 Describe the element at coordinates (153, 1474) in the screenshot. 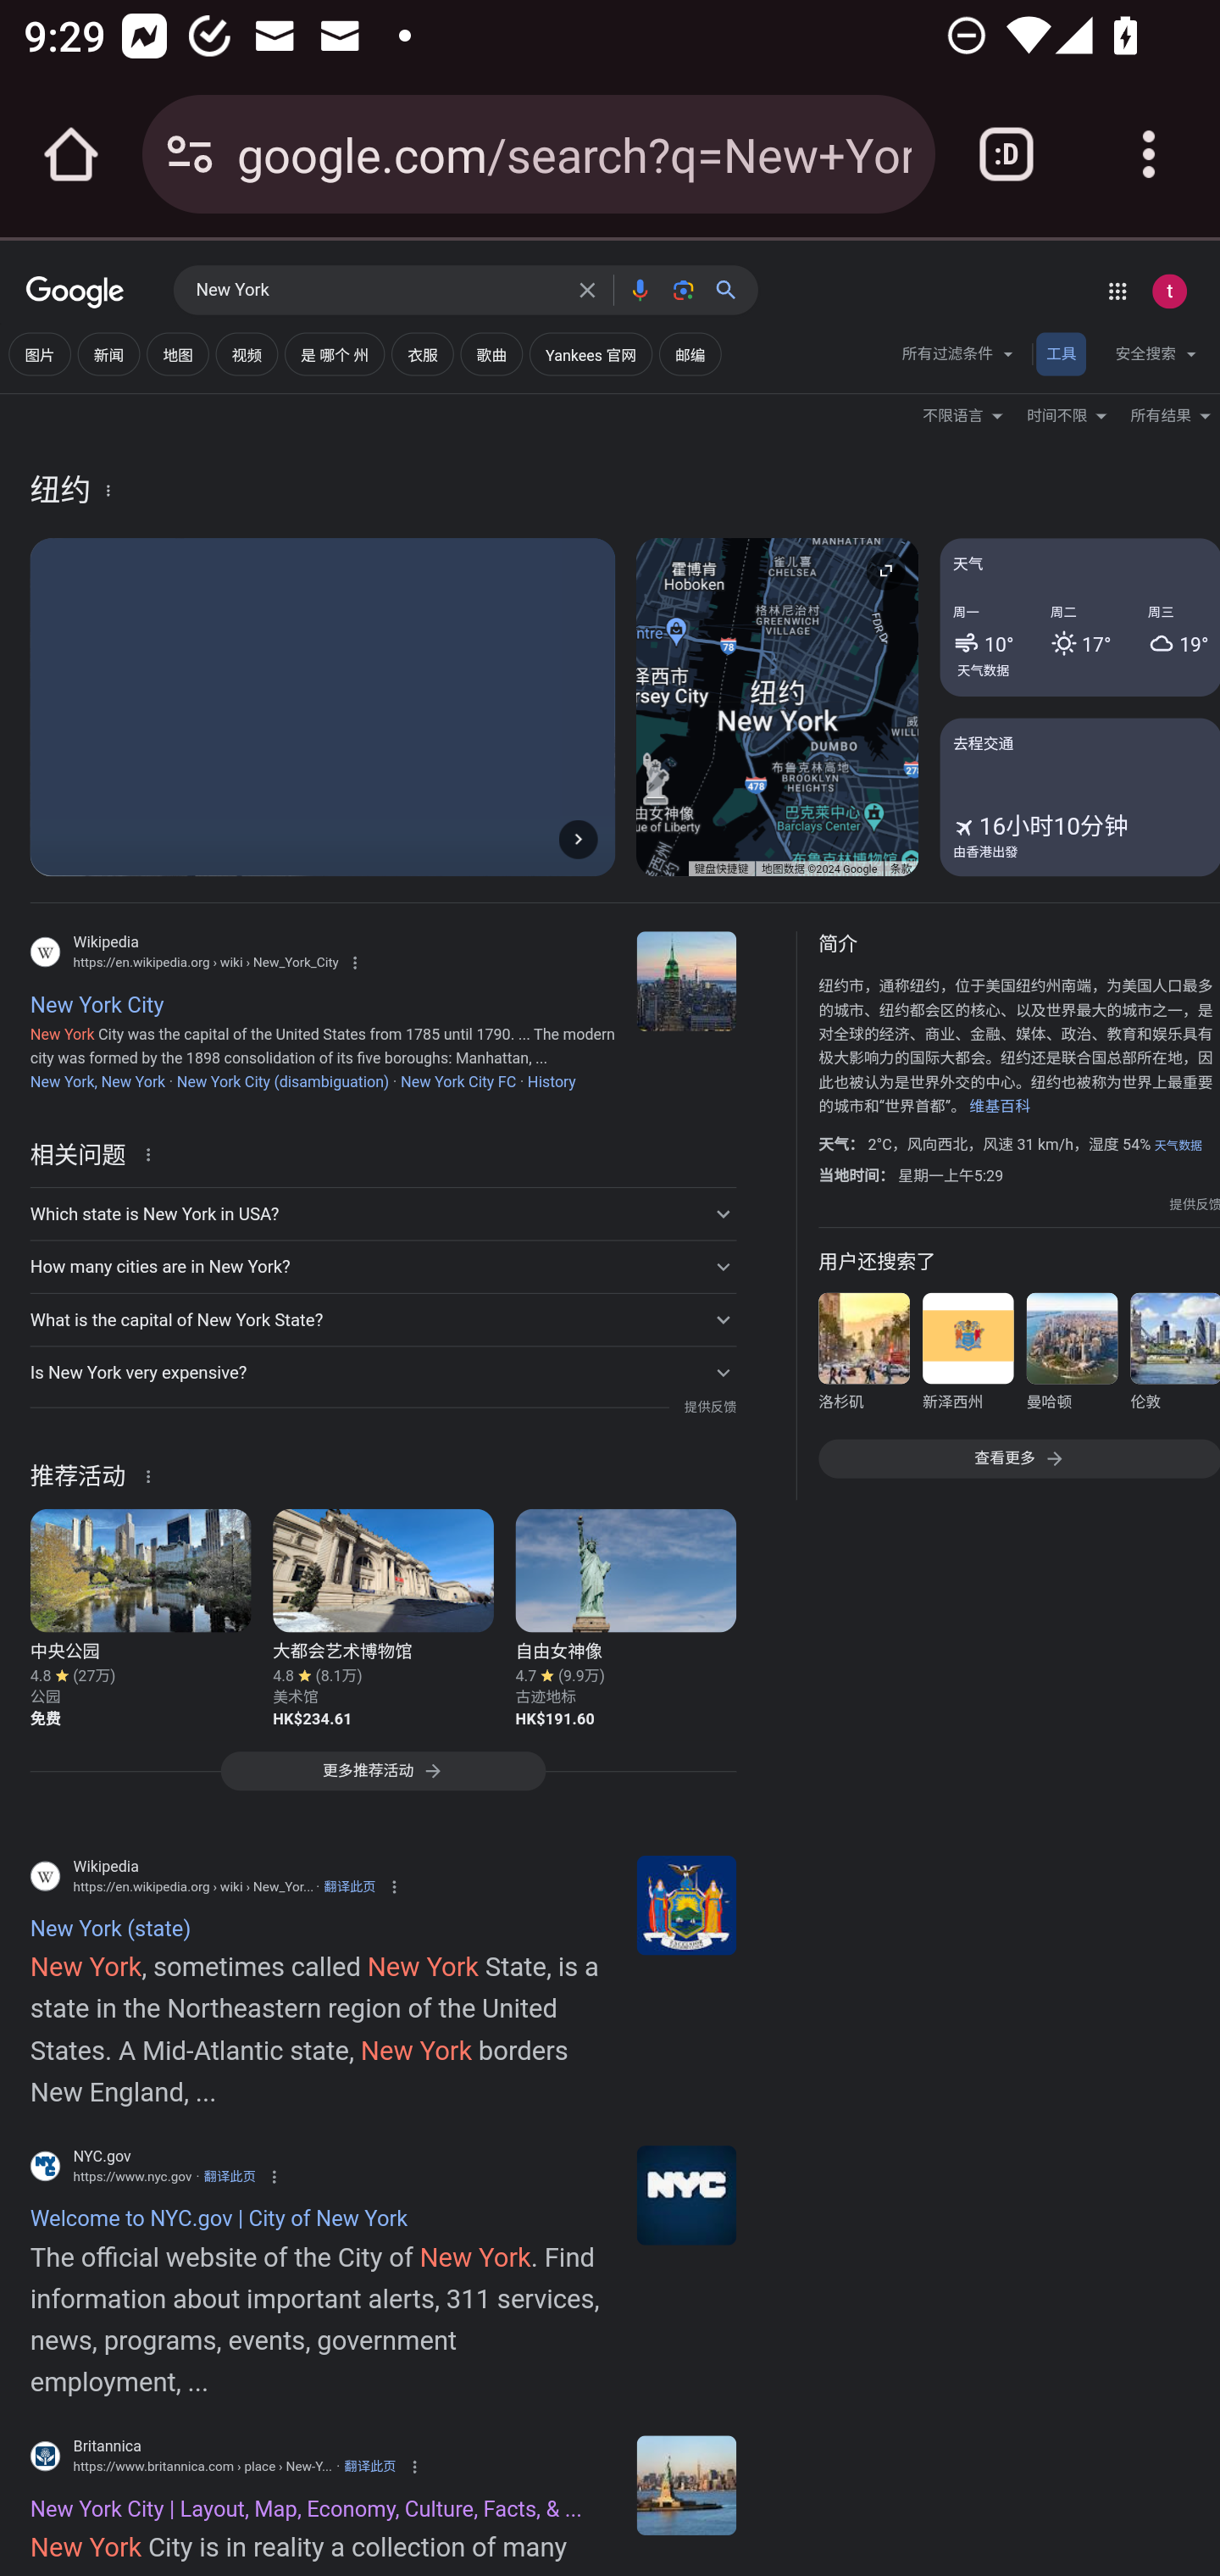

I see `关于这条结果的详细信息` at that location.